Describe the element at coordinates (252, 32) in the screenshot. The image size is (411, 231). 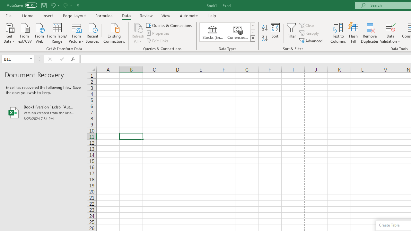
I see `Row Down` at that location.